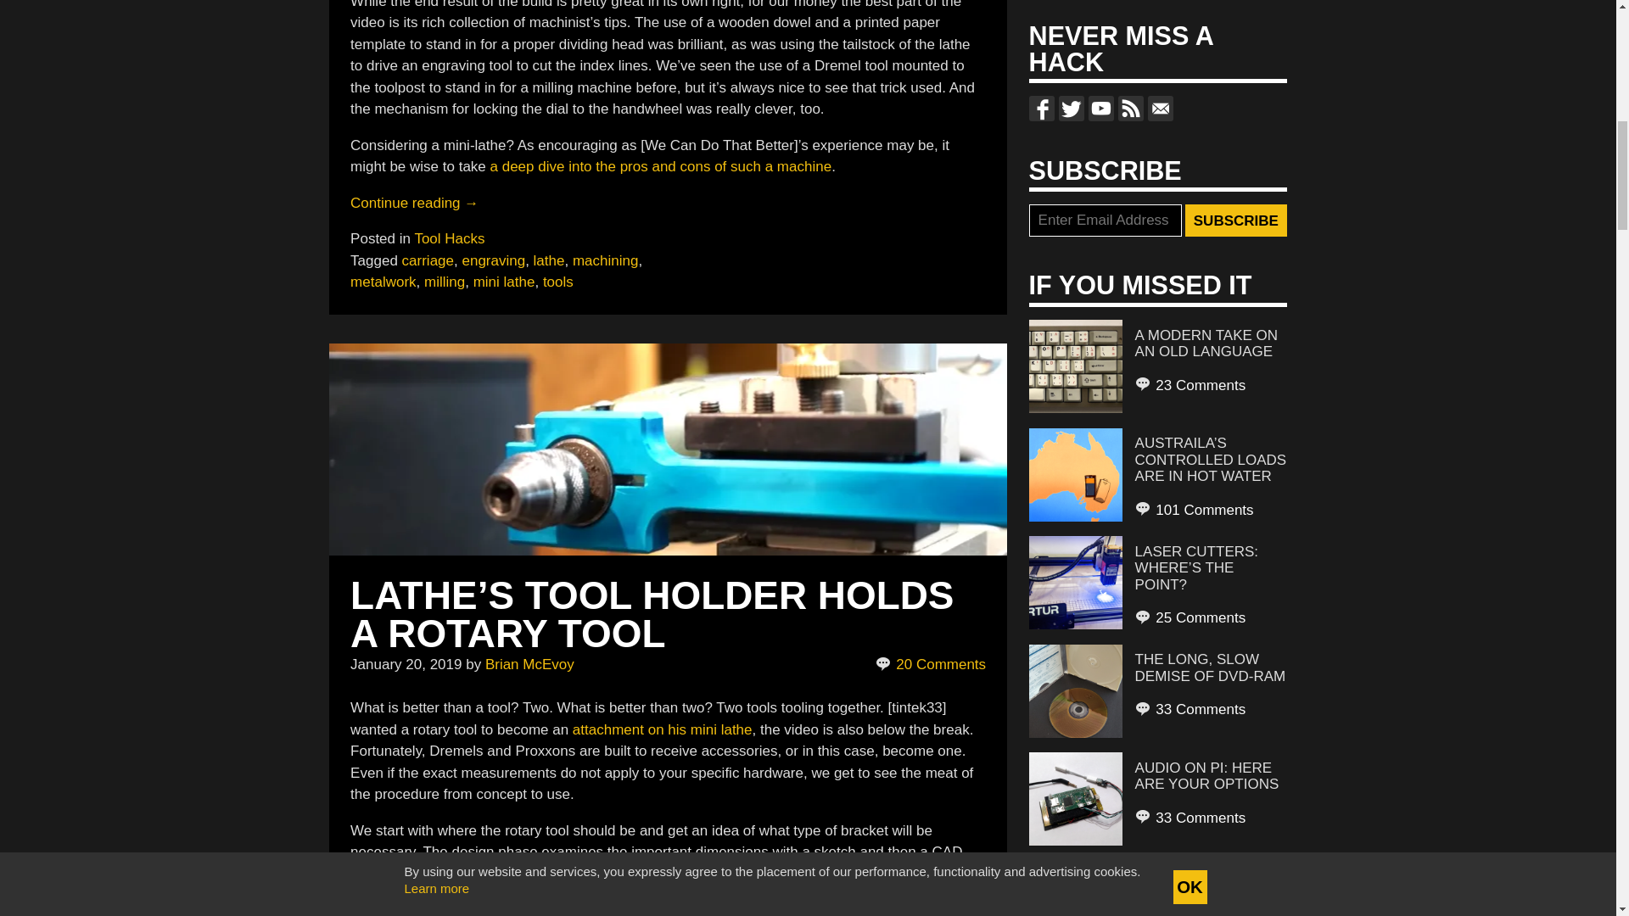 This screenshot has height=916, width=1629. What do you see at coordinates (406, 664) in the screenshot?
I see `January 20, 2019 - 1:00 pm` at bounding box center [406, 664].